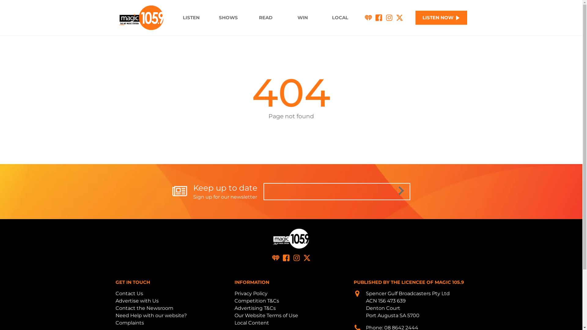 Image resolution: width=587 pixels, height=330 pixels. Describe the element at coordinates (144, 308) in the screenshot. I see `Contact the Newsroom` at that location.